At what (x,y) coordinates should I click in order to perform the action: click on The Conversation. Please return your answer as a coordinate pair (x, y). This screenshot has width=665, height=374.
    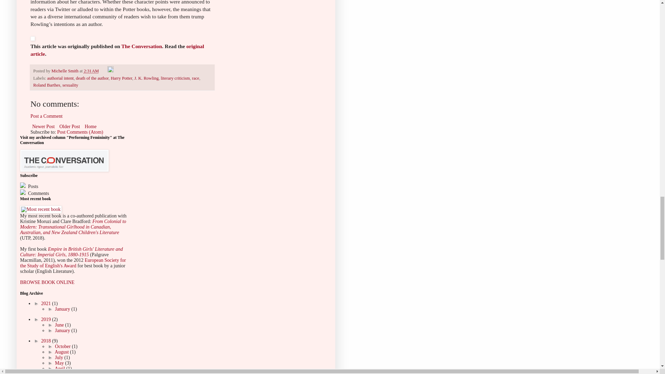
    Looking at the image, I should click on (141, 46).